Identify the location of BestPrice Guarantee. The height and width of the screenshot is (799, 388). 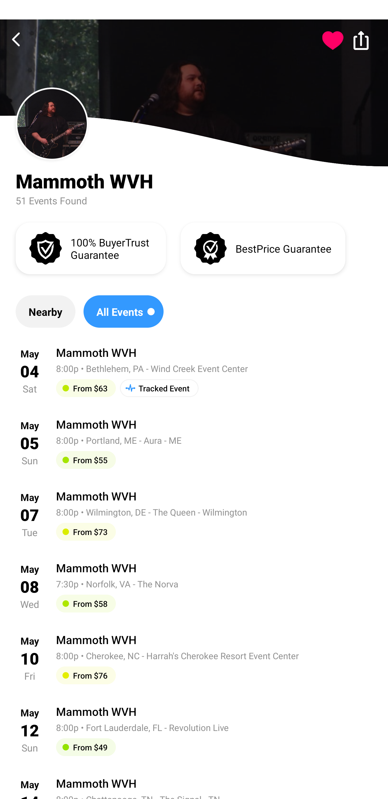
(263, 248).